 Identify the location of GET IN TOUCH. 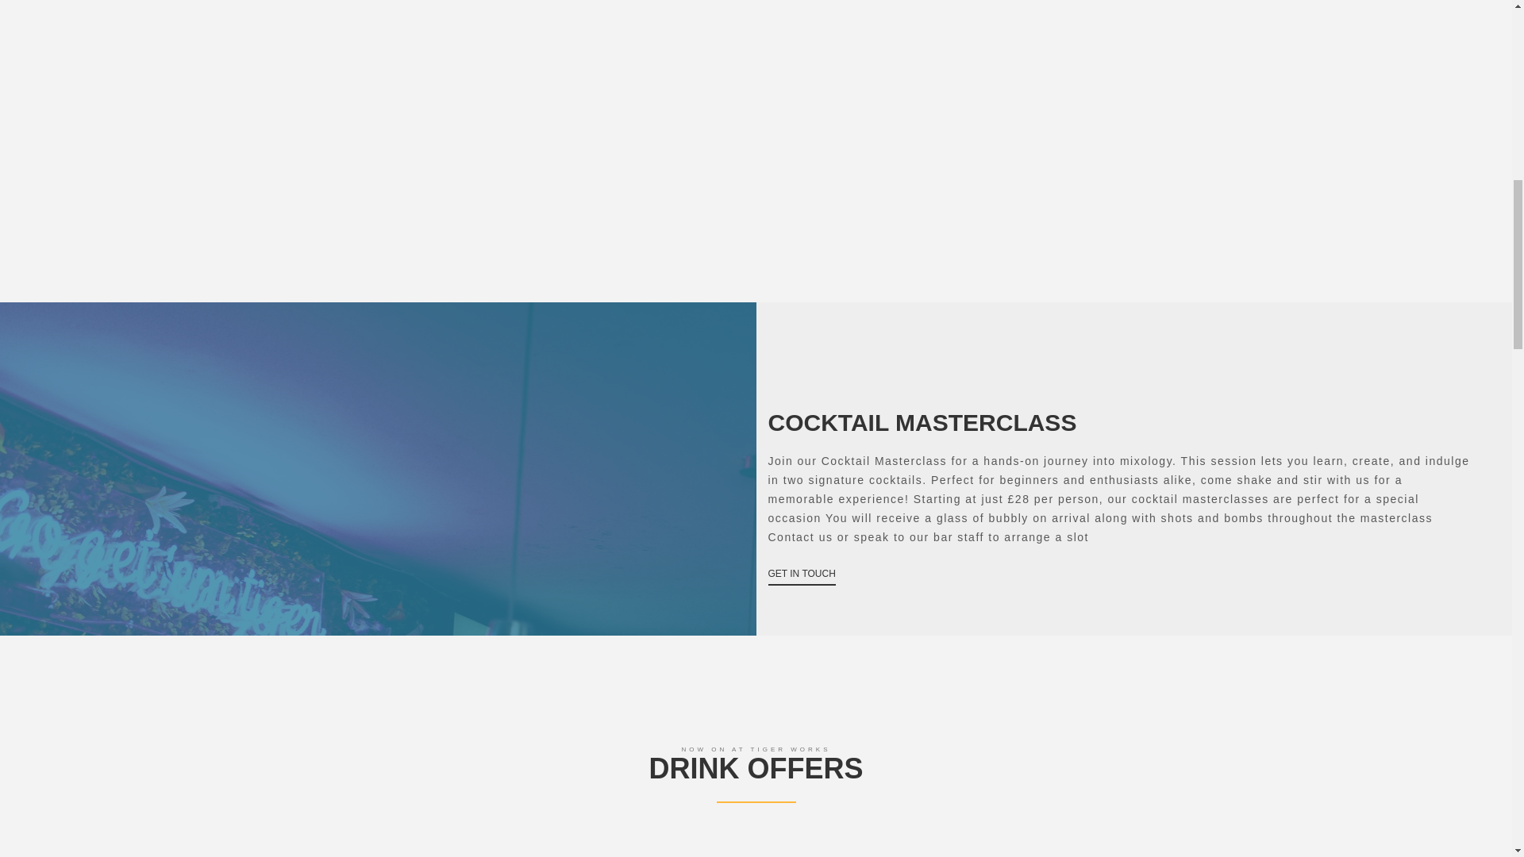
(802, 573).